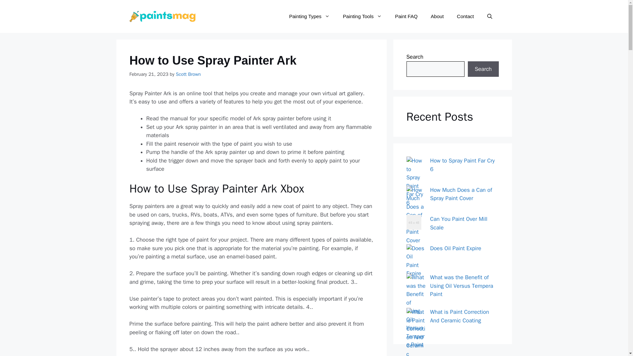 The height and width of the screenshot is (356, 633). What do you see at coordinates (465, 16) in the screenshot?
I see `Contact` at bounding box center [465, 16].